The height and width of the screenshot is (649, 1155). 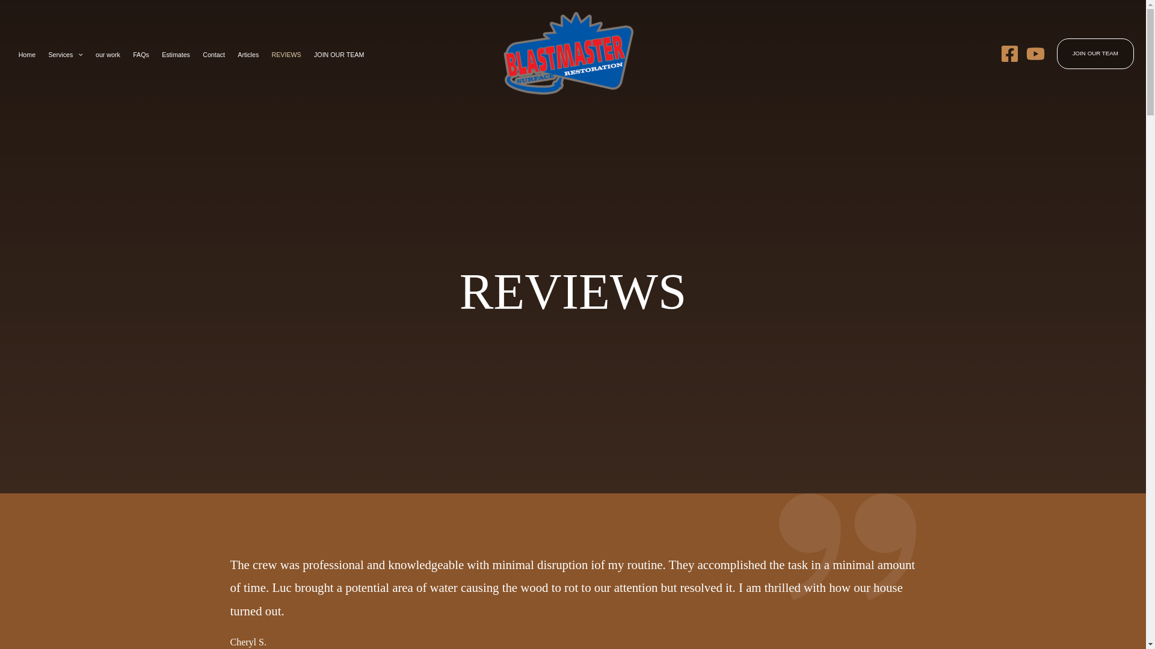 I want to click on Articles, so click(x=248, y=55).